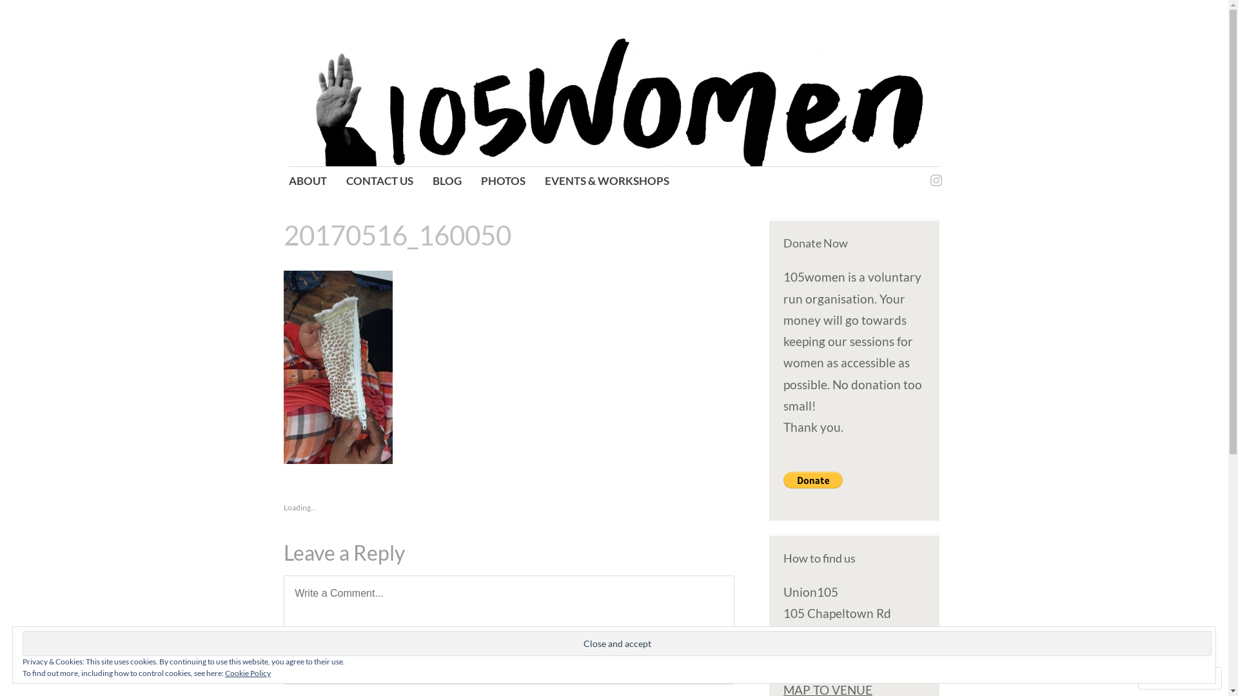  Describe the element at coordinates (617, 643) in the screenshot. I see `Close and accept` at that location.